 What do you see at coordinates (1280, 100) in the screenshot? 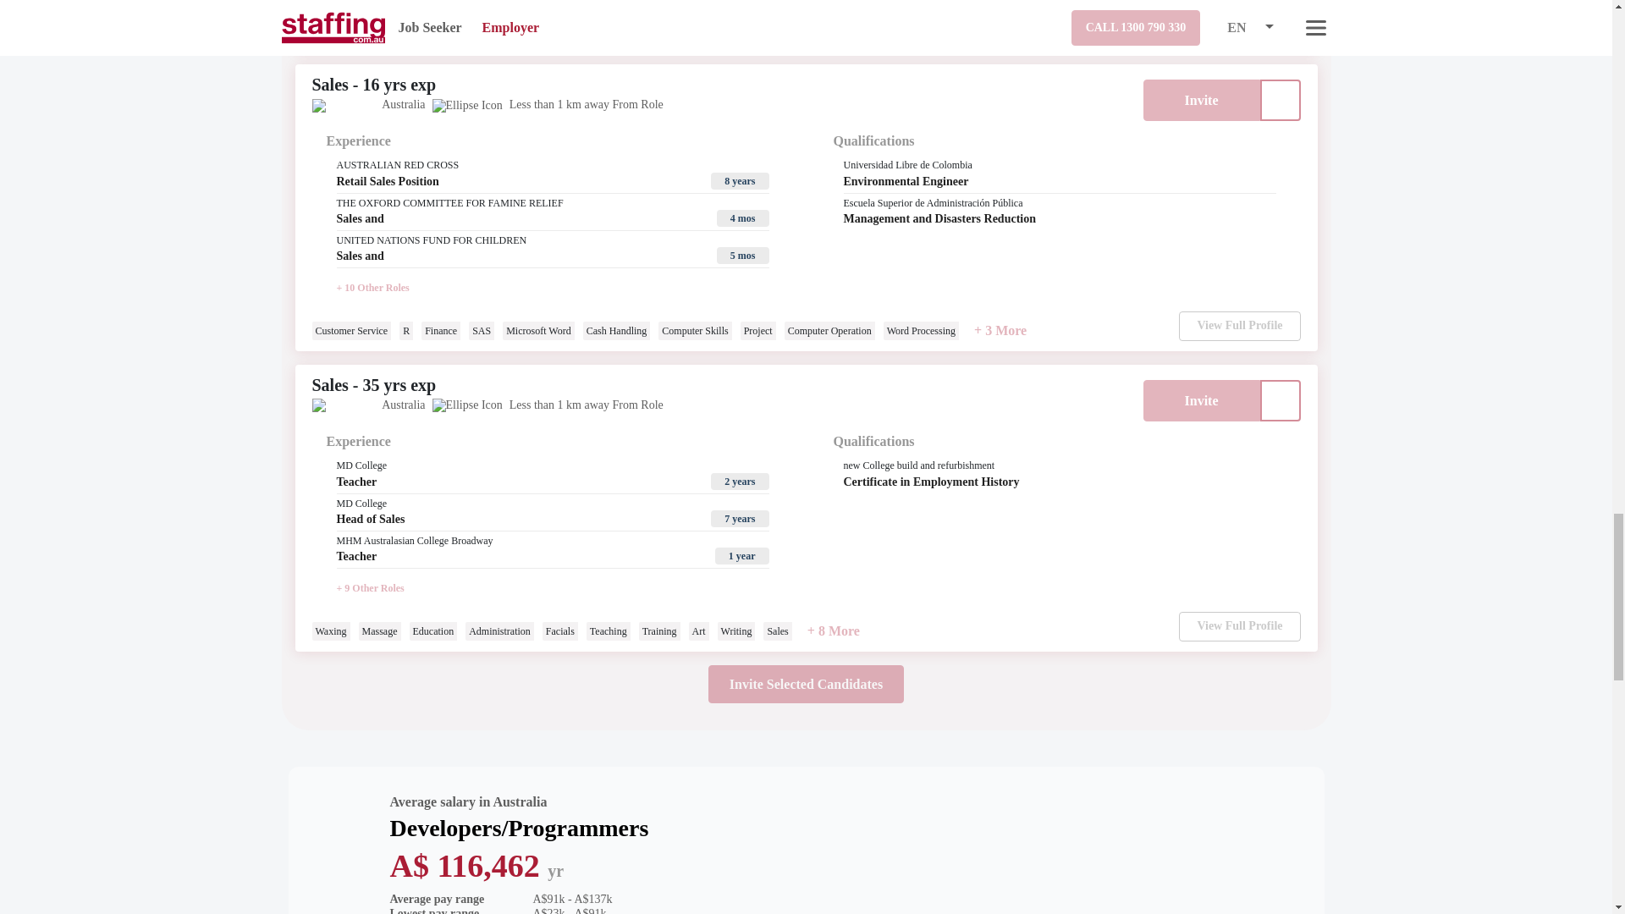
I see `on` at bounding box center [1280, 100].